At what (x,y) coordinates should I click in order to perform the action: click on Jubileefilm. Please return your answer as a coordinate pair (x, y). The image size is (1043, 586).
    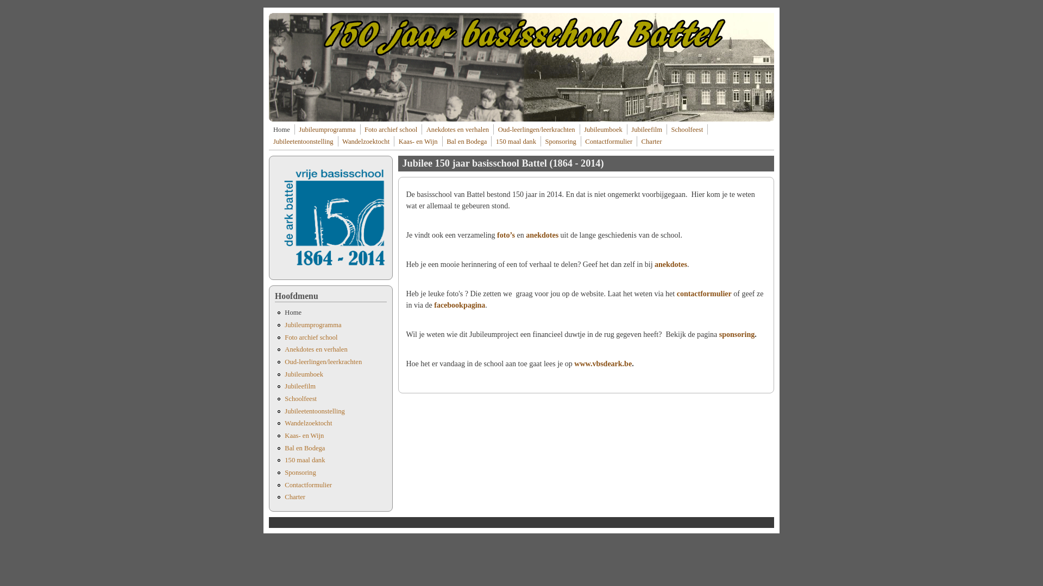
    Looking at the image, I should click on (646, 130).